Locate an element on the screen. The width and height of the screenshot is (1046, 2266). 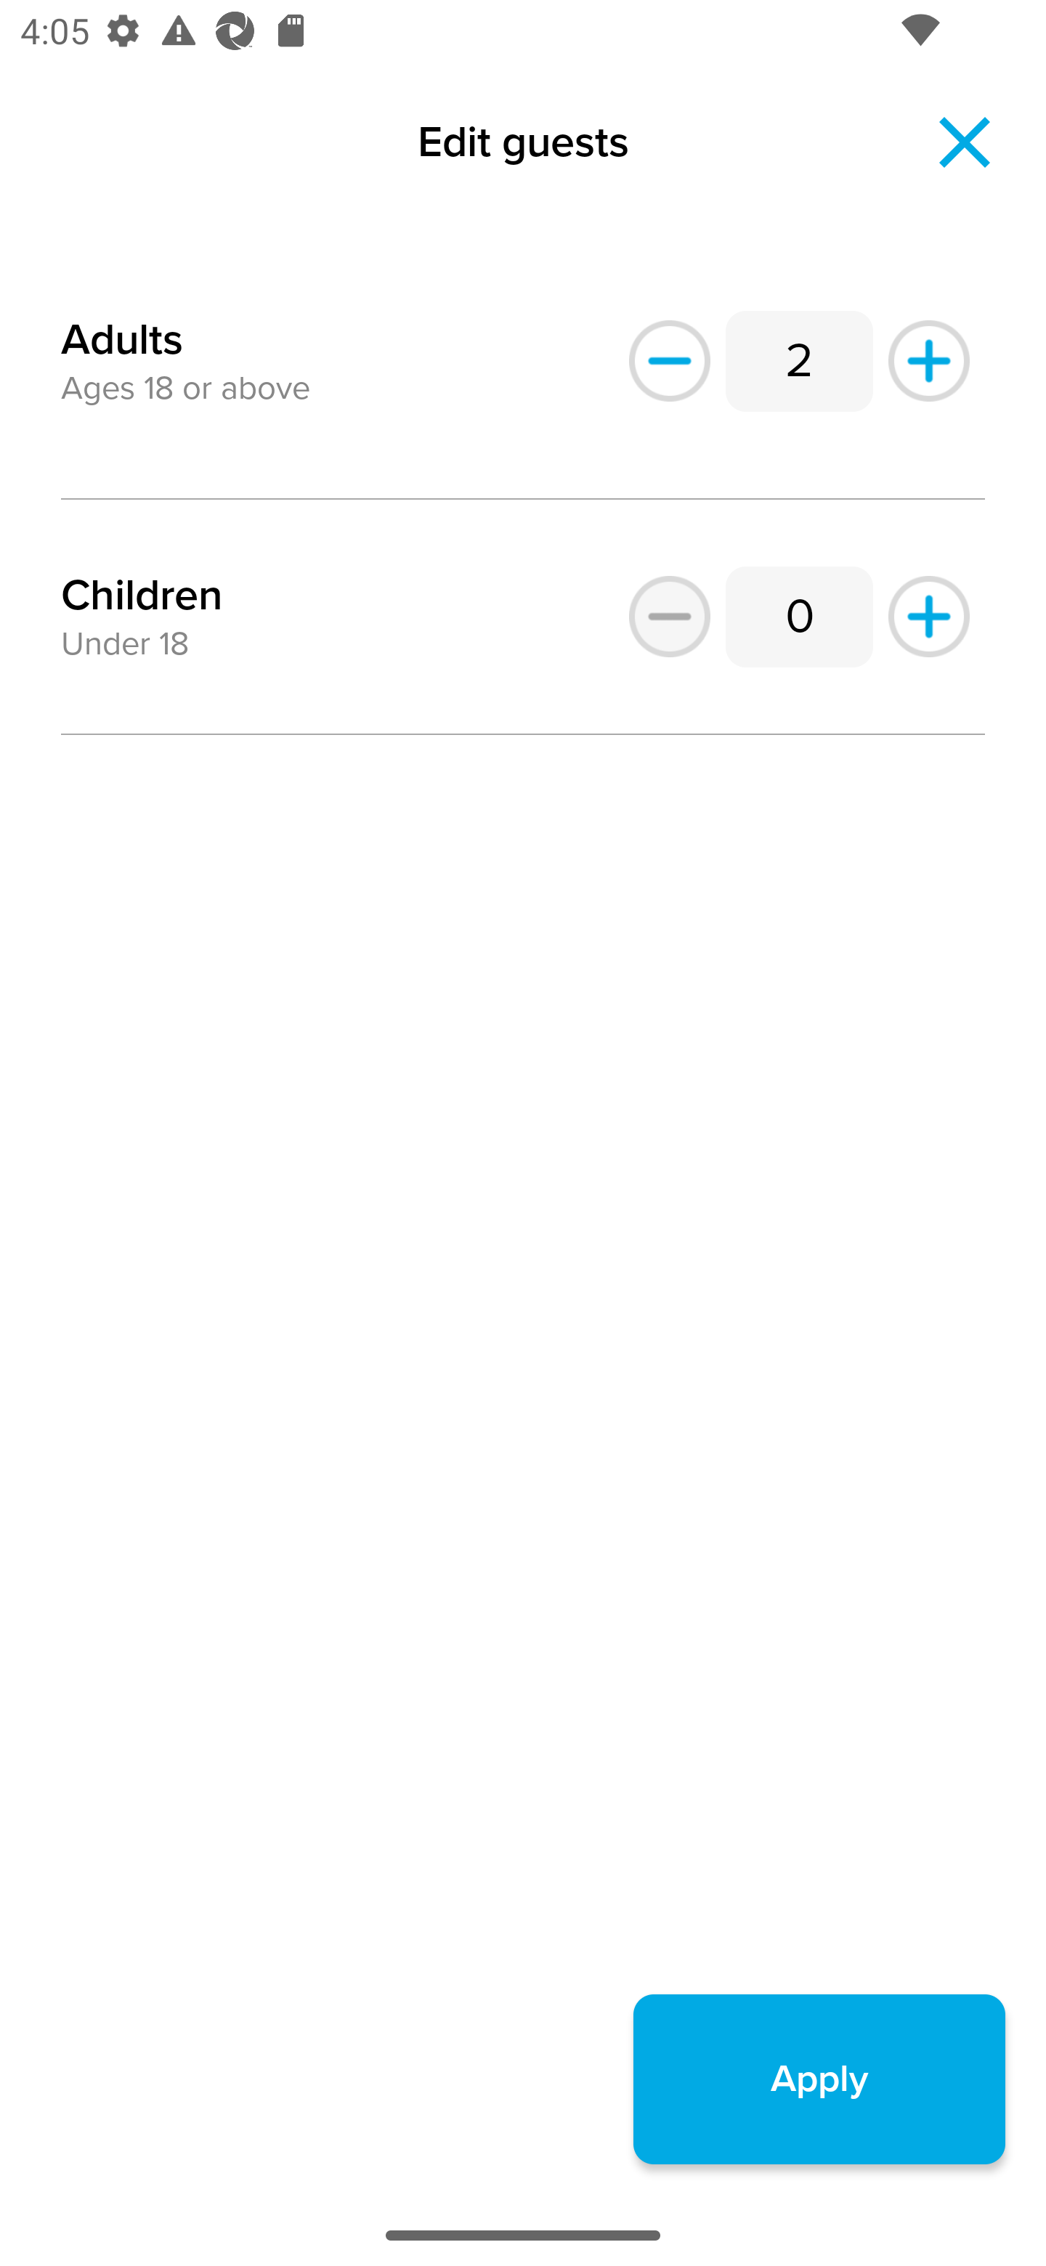
Apply is located at coordinates (819, 2079).